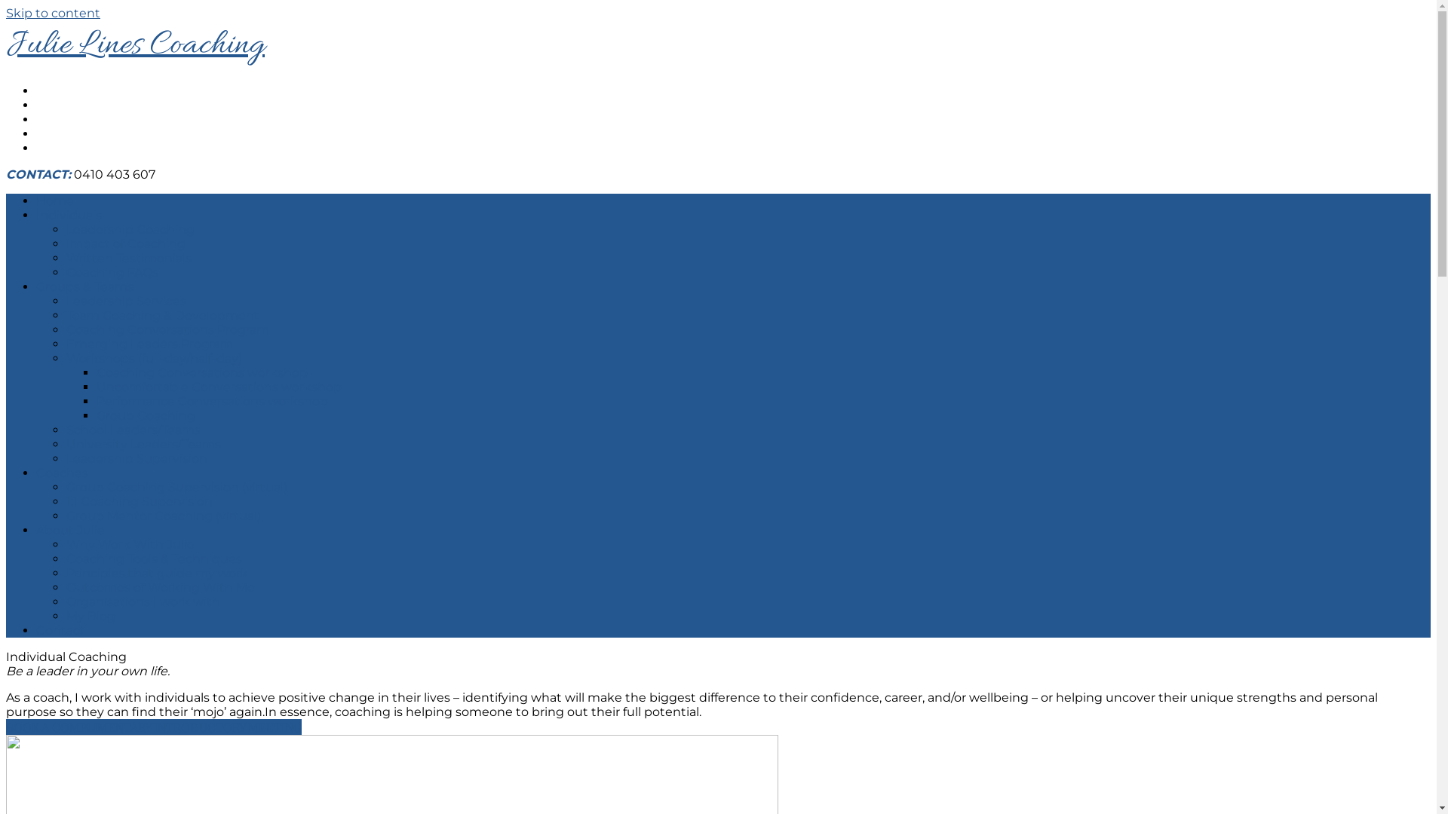 Image resolution: width=1448 pixels, height=814 pixels. Describe the element at coordinates (143, 601) in the screenshot. I see `Organisations I work with` at that location.